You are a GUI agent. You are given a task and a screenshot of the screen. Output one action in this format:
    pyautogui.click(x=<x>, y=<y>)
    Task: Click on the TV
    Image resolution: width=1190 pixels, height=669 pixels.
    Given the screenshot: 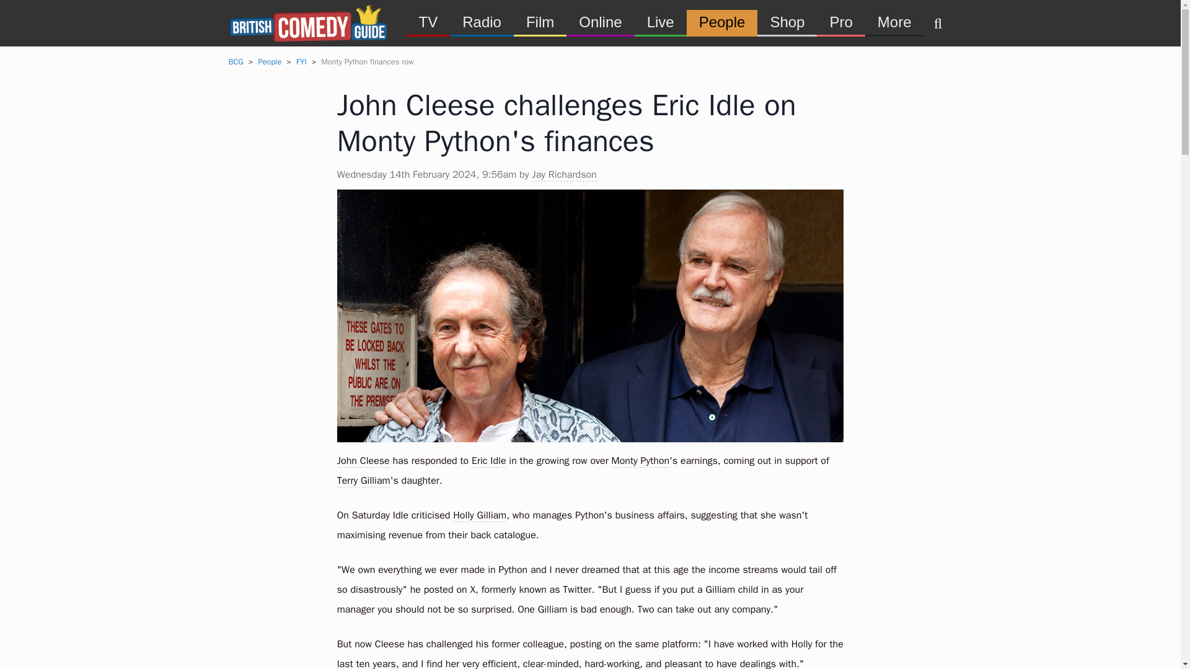 What is the action you would take?
    pyautogui.click(x=429, y=21)
    